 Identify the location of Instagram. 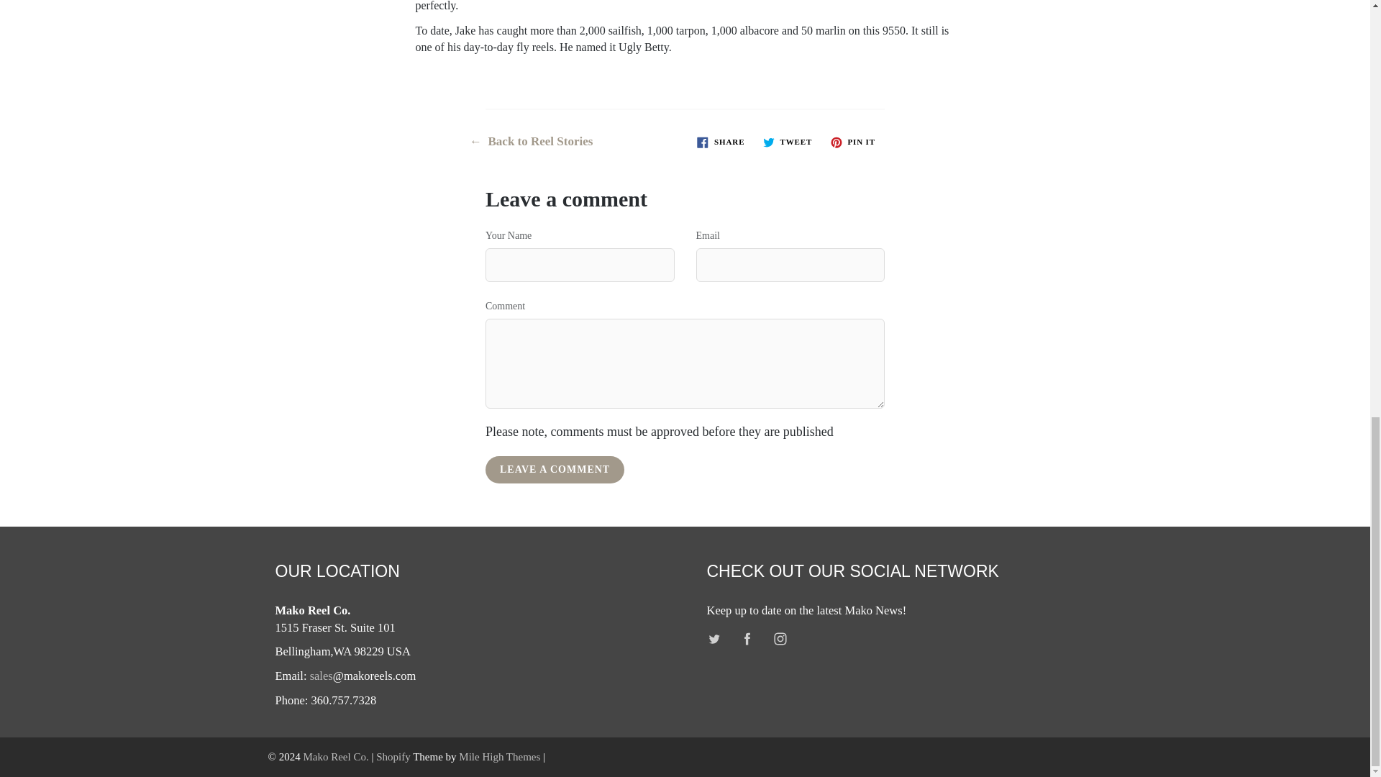
(780, 639).